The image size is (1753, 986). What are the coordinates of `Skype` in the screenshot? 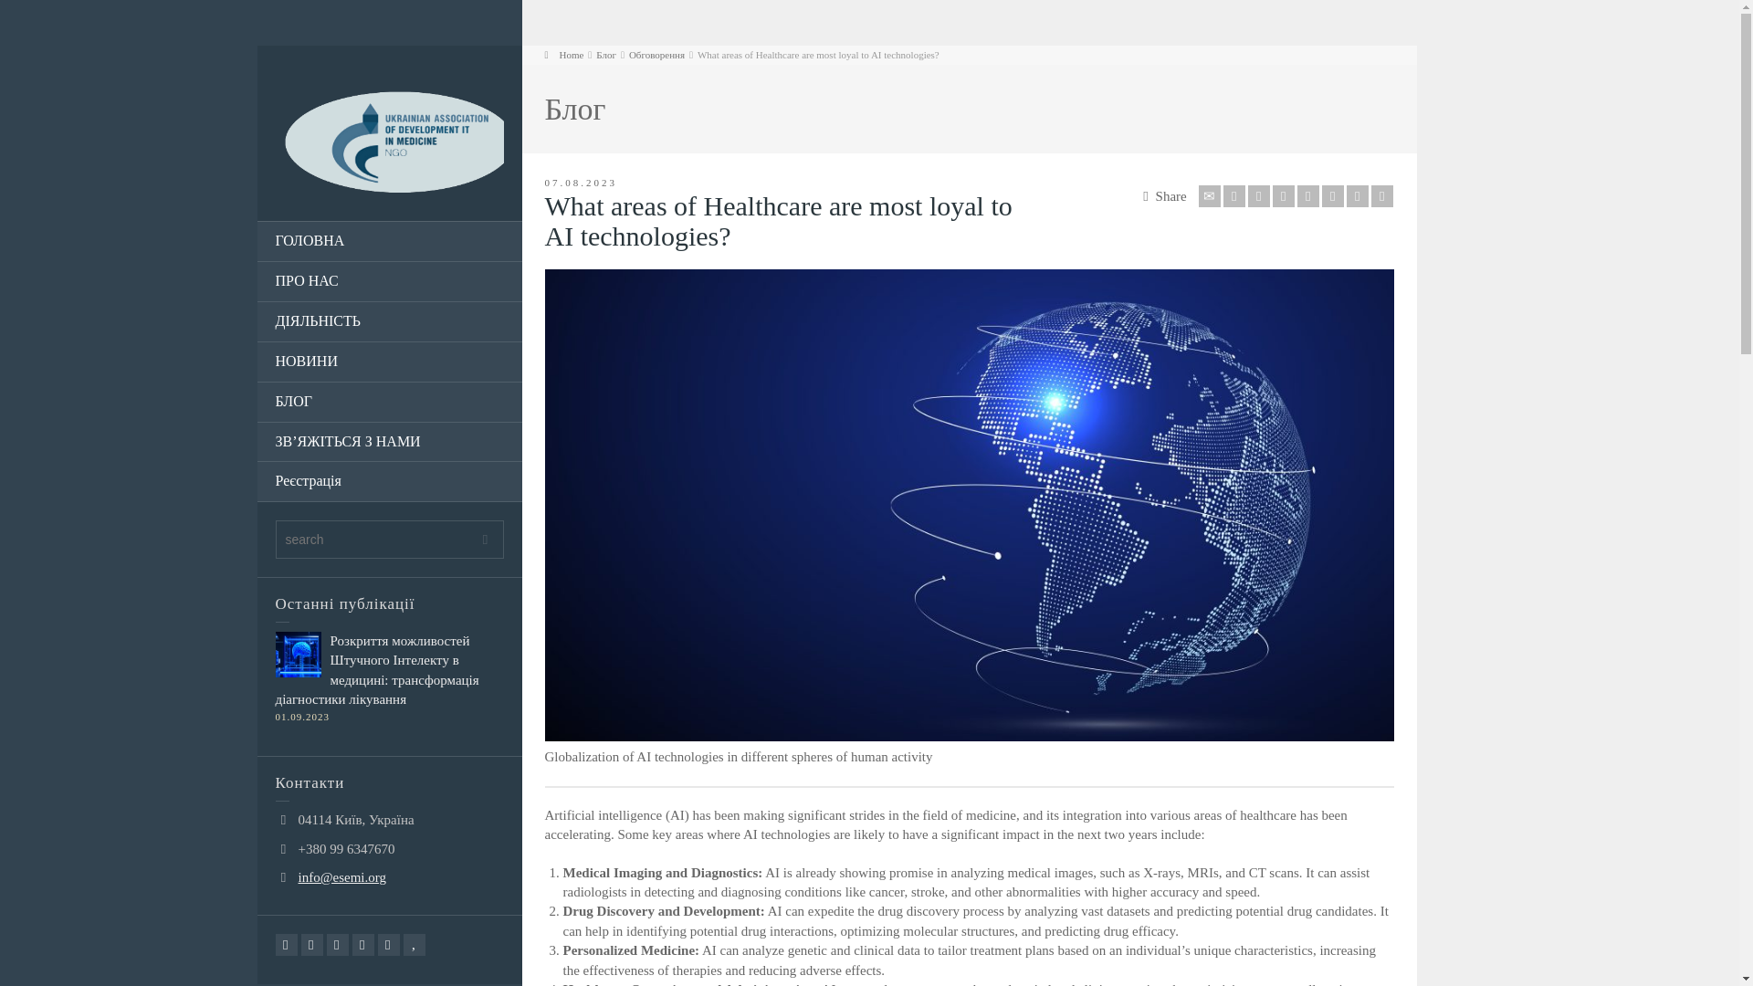 It's located at (389, 944).